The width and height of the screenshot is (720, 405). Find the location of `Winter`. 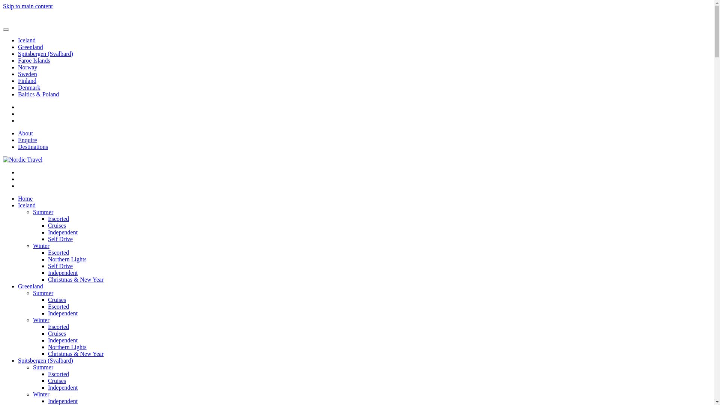

Winter is located at coordinates (41, 320).